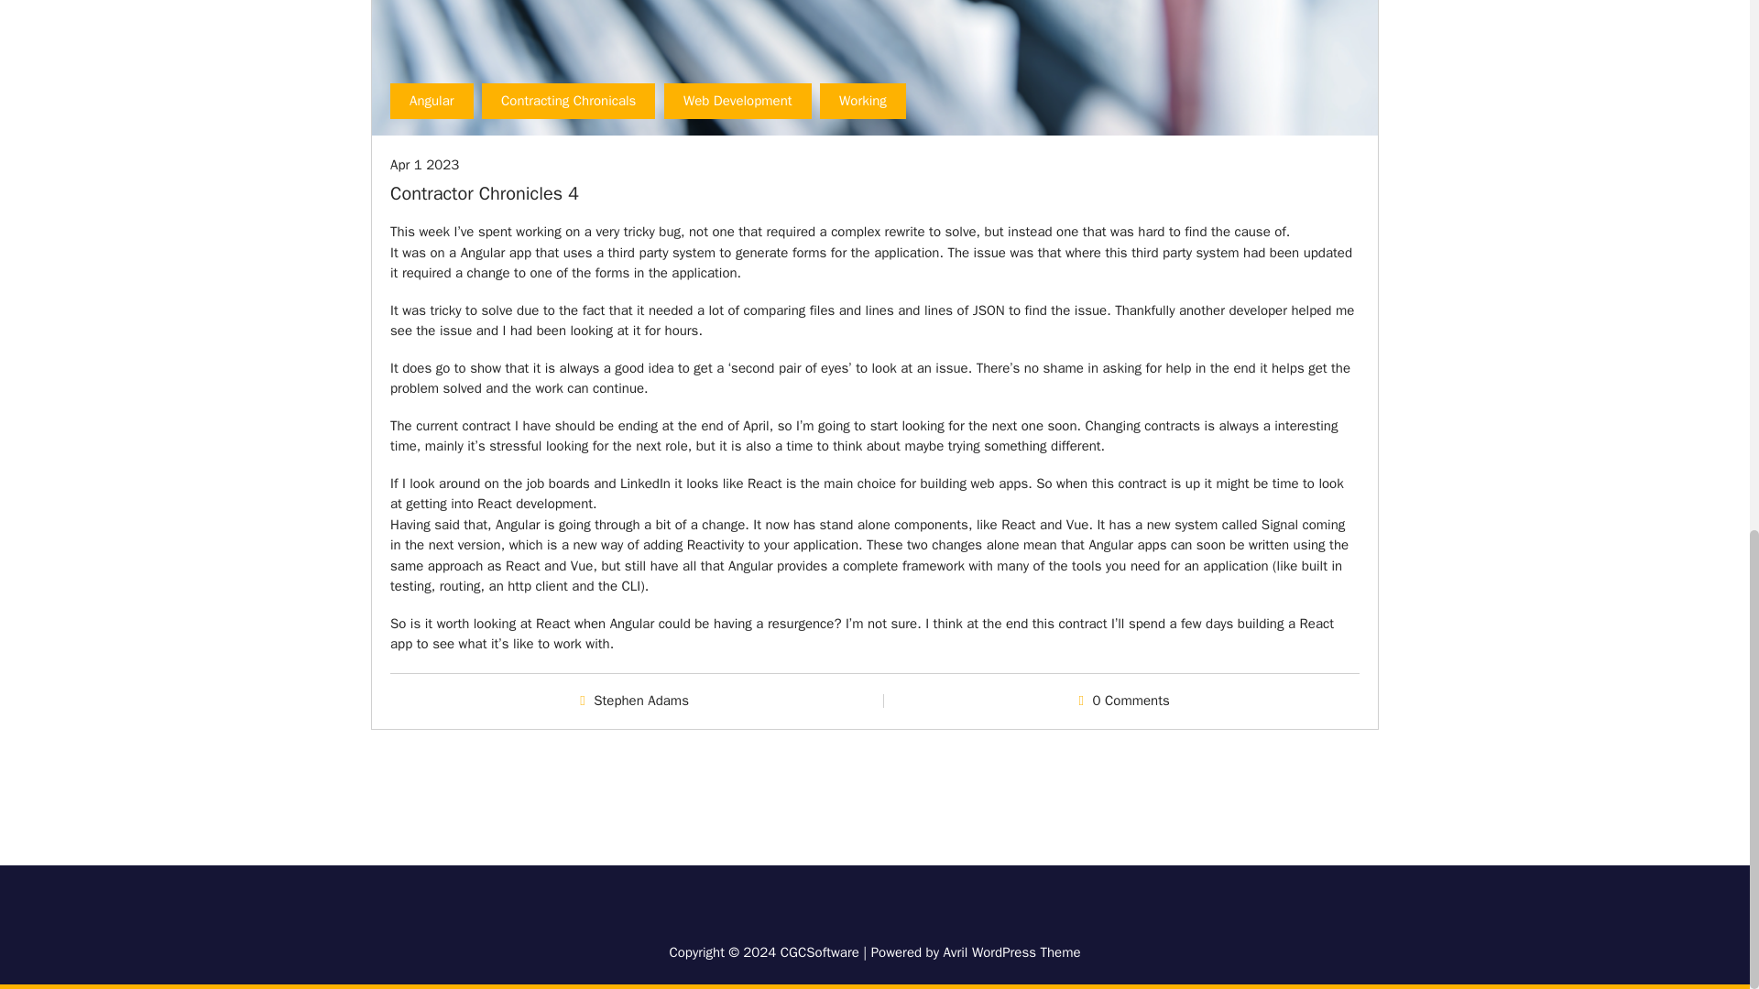 The width and height of the screenshot is (1759, 989). Describe the element at coordinates (641, 701) in the screenshot. I see `Stephen Adams` at that location.